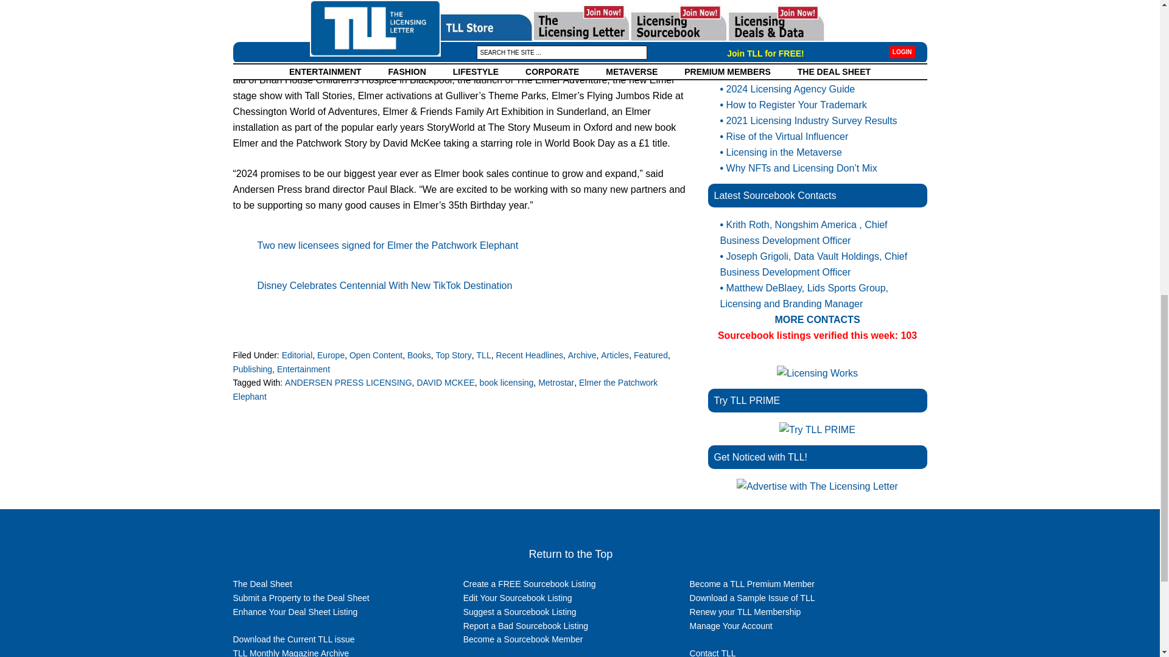 The width and height of the screenshot is (1169, 657). What do you see at coordinates (419, 355) in the screenshot?
I see `Archive` at bounding box center [419, 355].